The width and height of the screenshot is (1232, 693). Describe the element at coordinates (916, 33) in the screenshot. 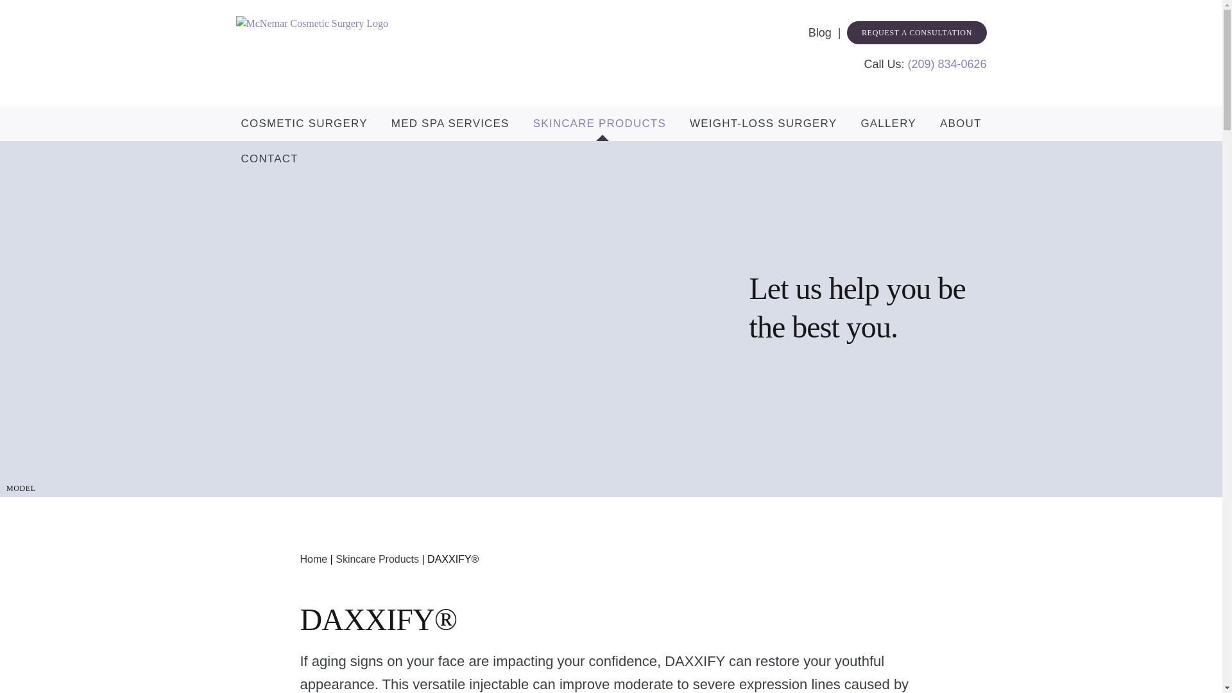

I see `REQUEST A CONSULTATION` at that location.